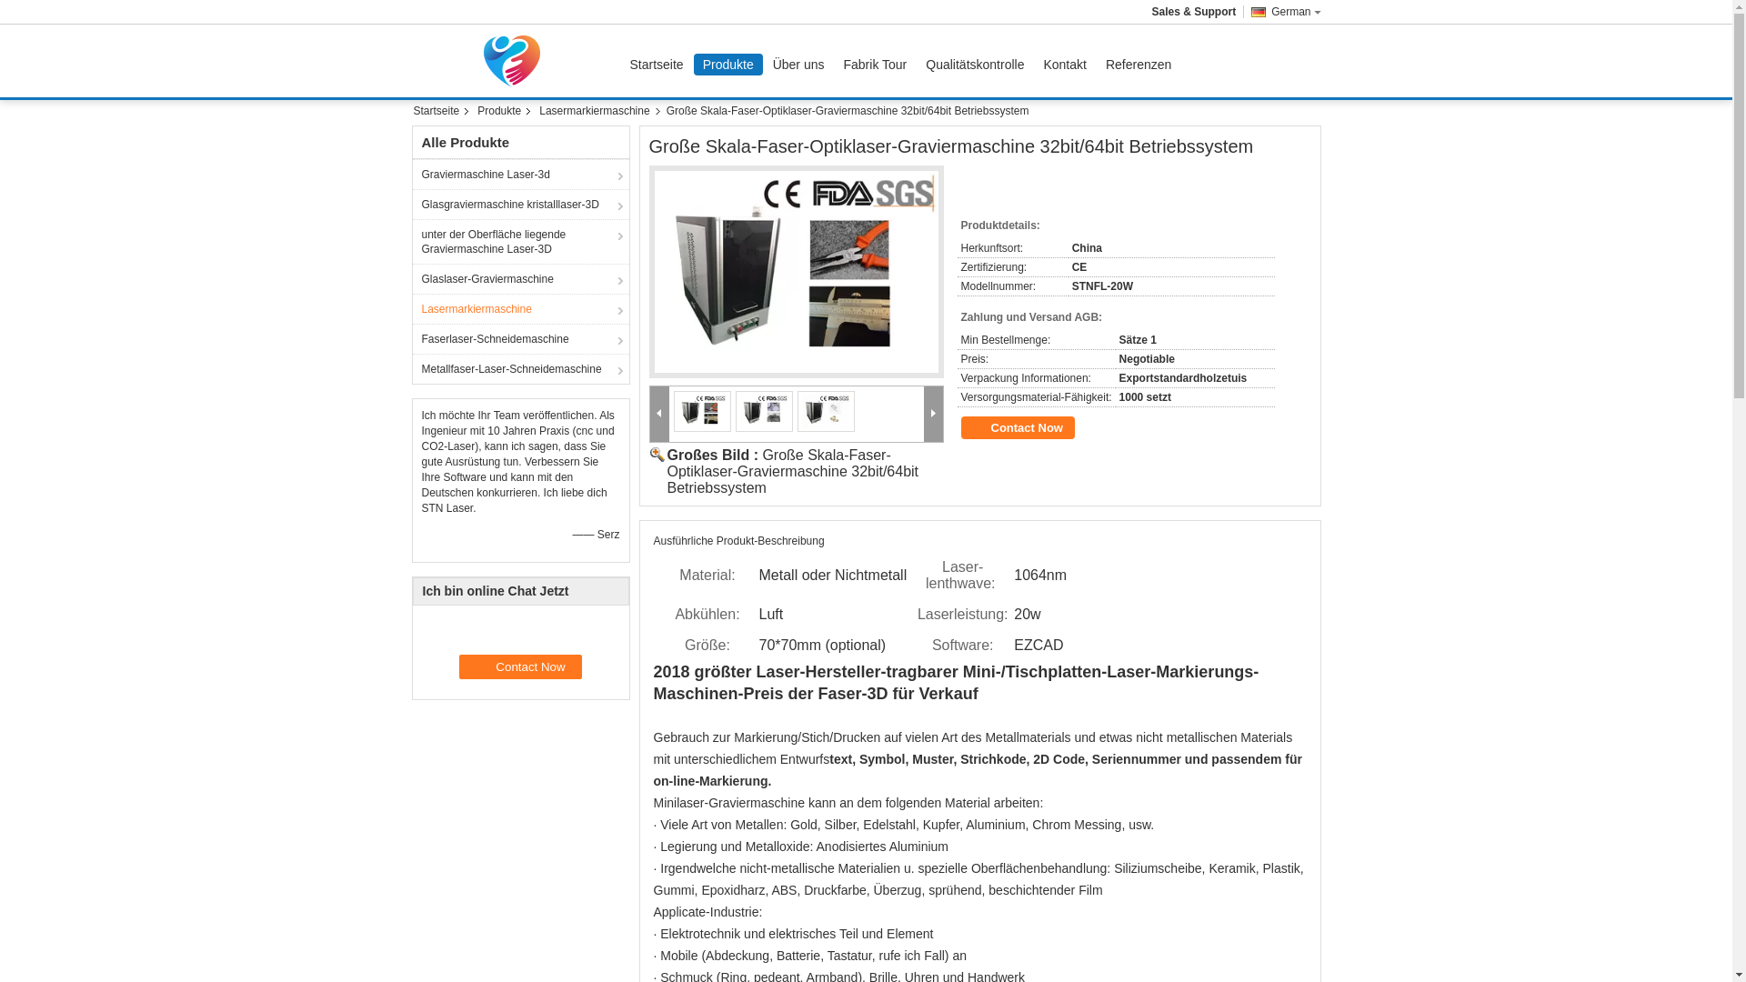  Describe the element at coordinates (521, 204) in the screenshot. I see `Glasgraviermaschine kristalllaser-3D` at that location.